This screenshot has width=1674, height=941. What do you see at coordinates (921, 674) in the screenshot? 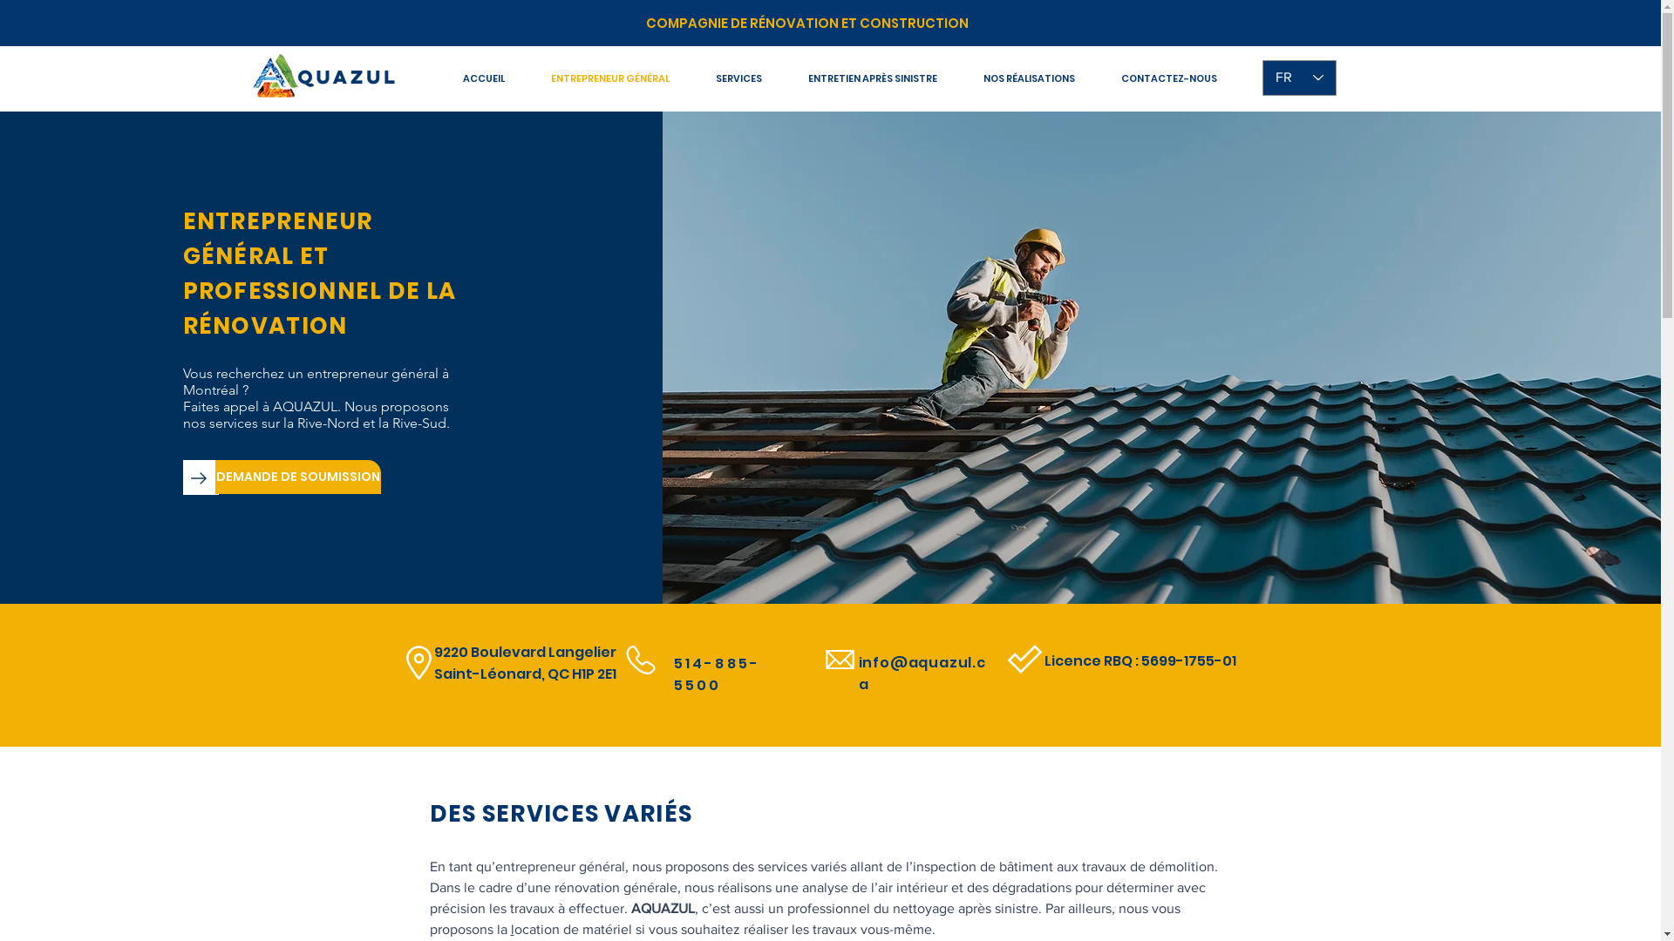
I see `info@aquazul.ca` at bounding box center [921, 674].